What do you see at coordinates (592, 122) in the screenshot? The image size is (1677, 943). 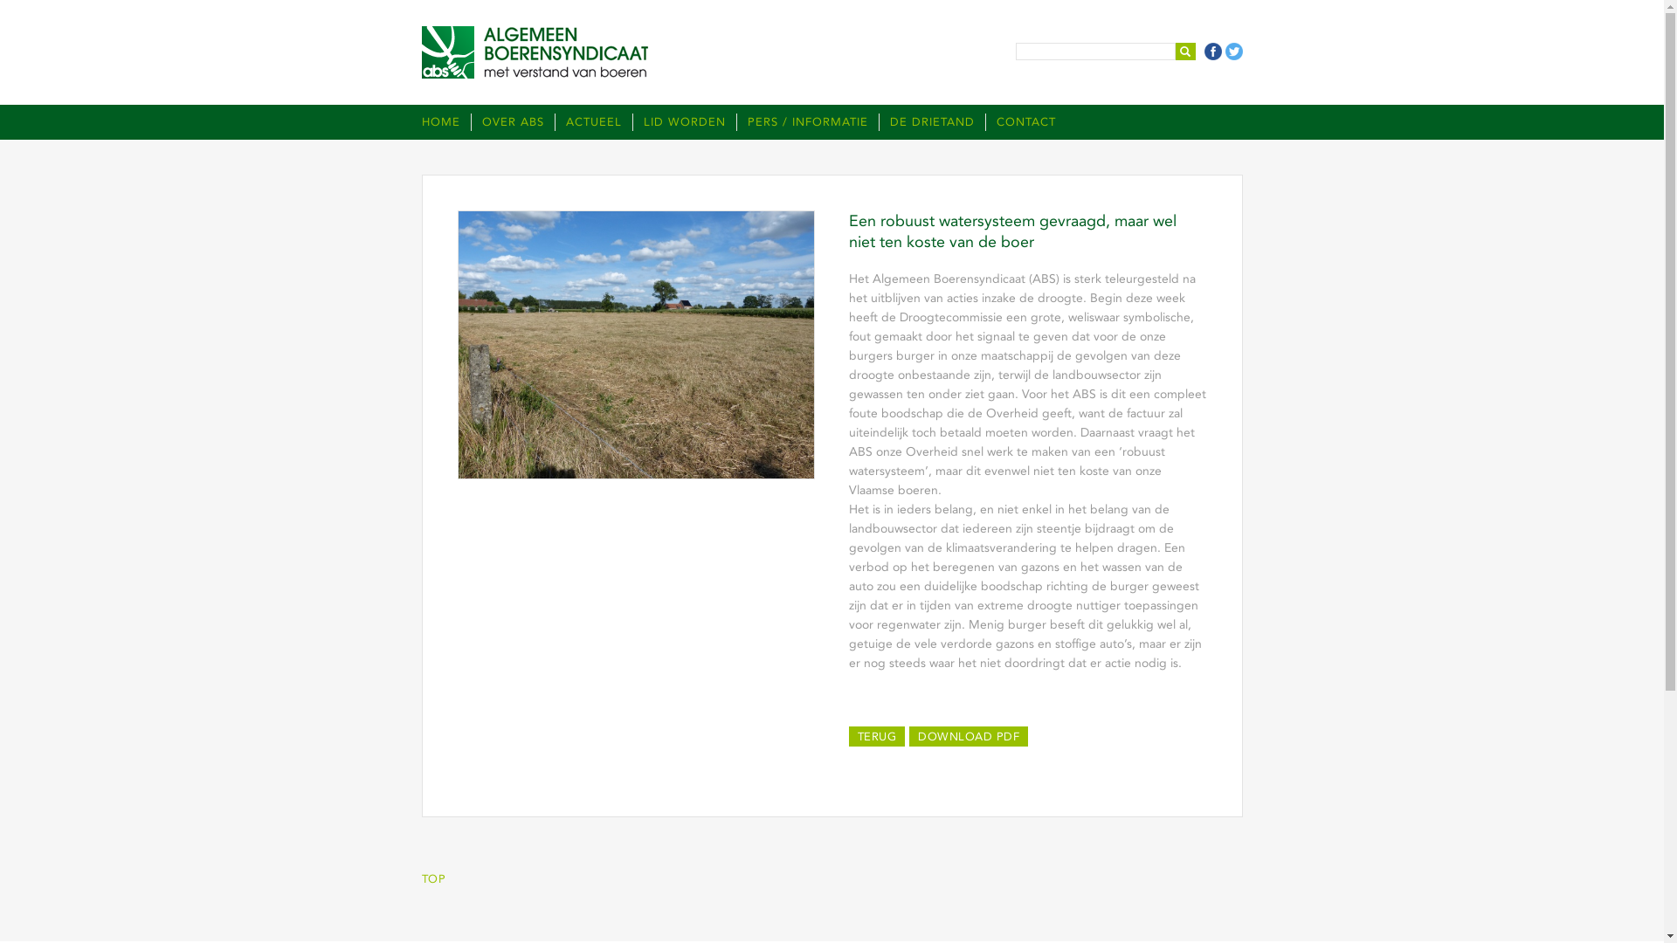 I see `ACTUEEL` at bounding box center [592, 122].